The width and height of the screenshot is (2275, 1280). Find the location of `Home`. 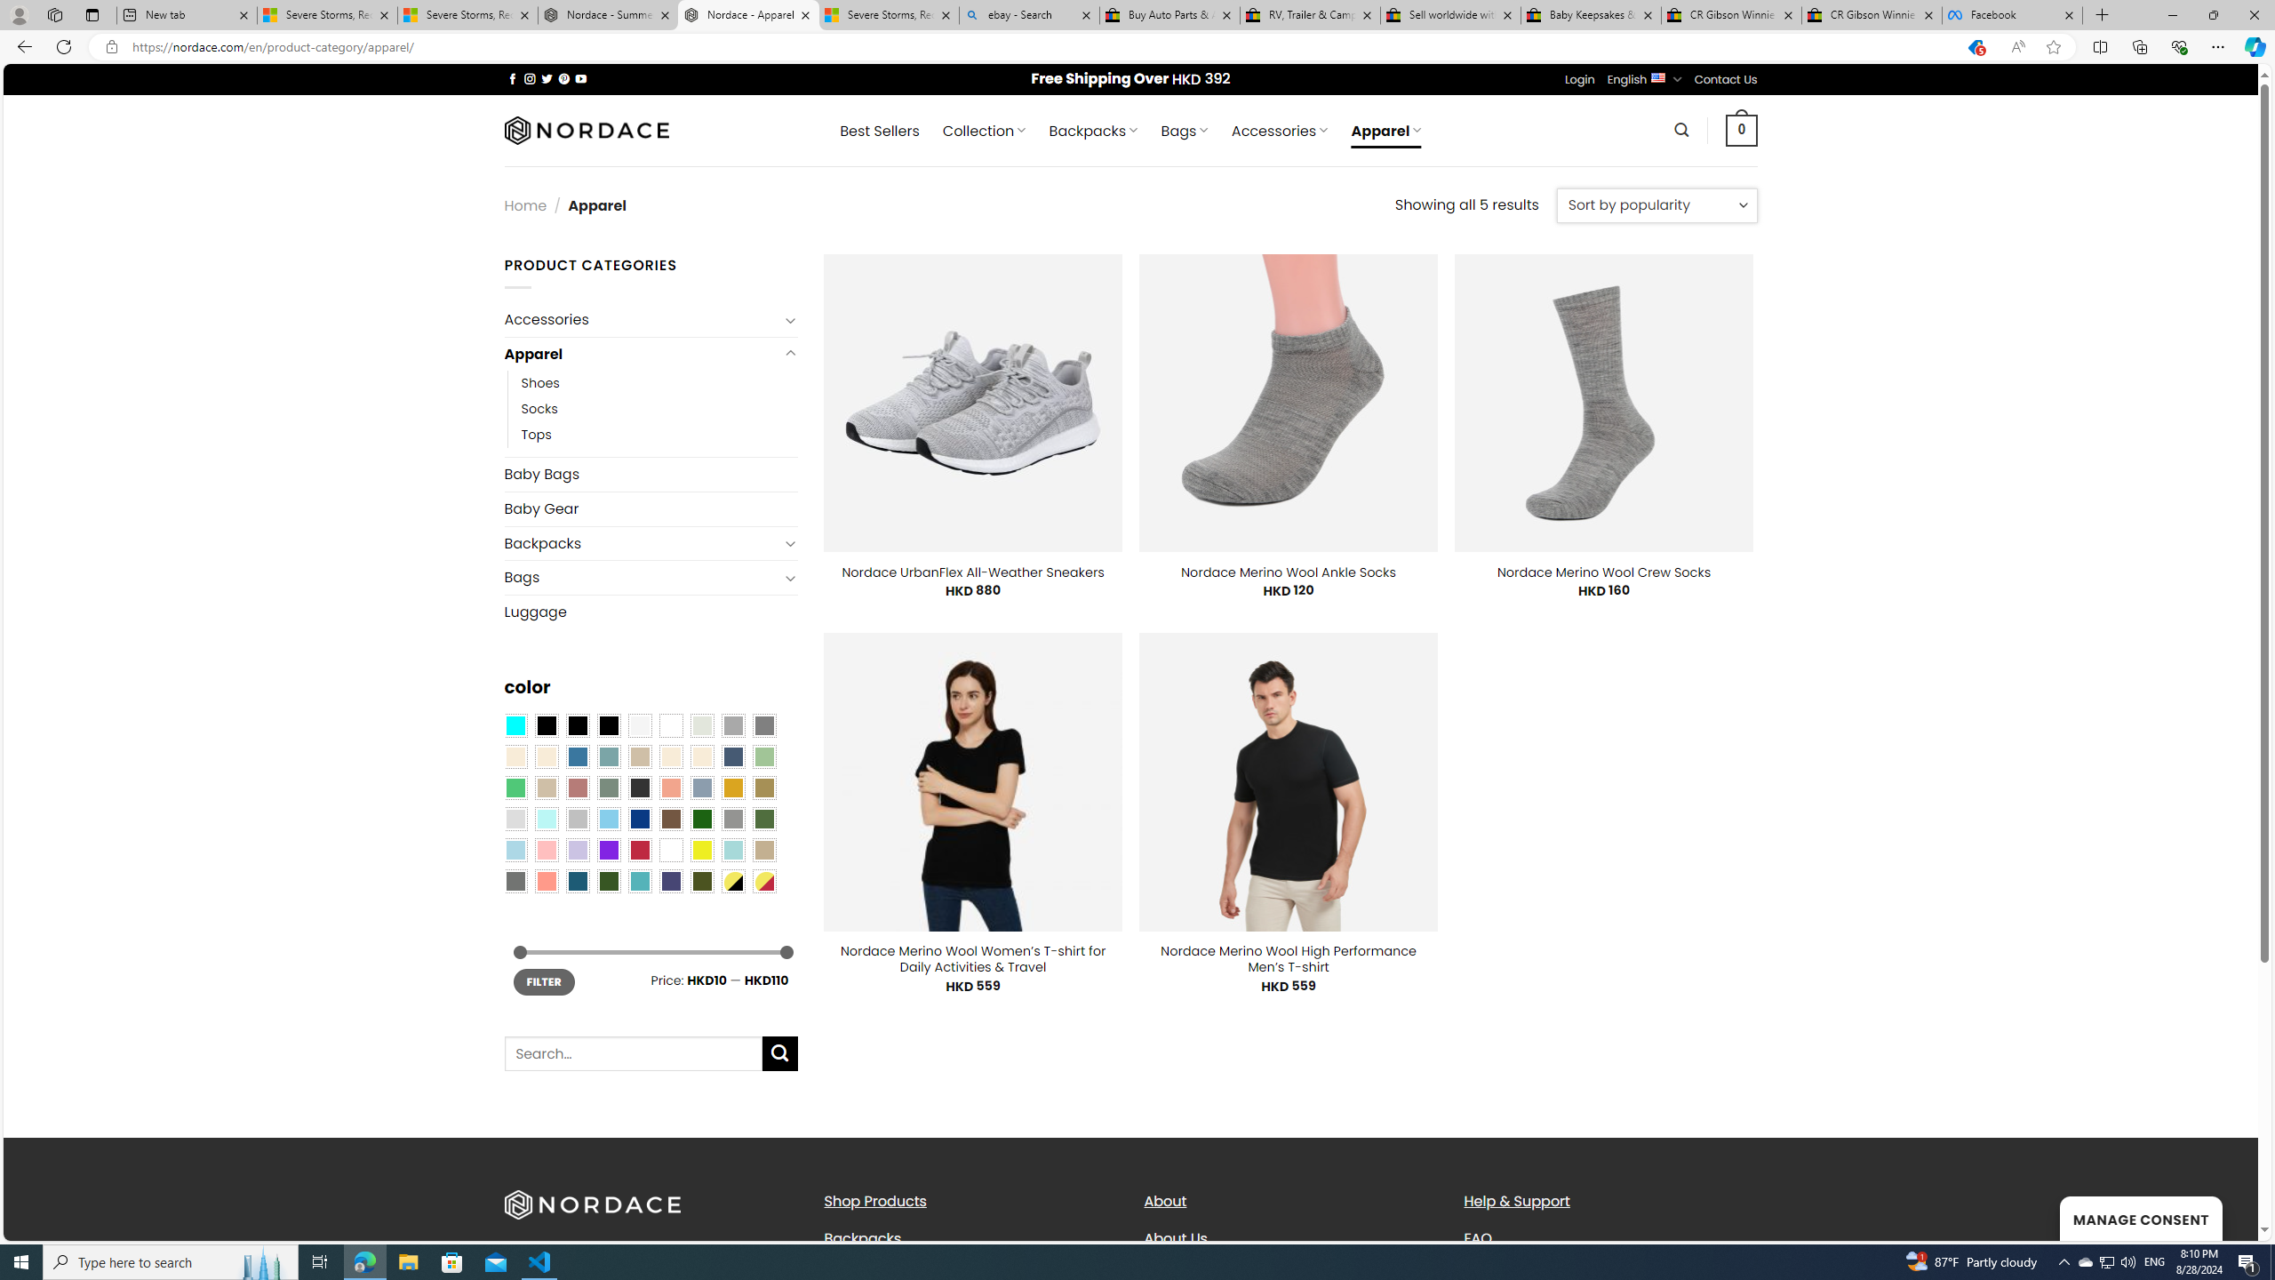

Home is located at coordinates (524, 204).